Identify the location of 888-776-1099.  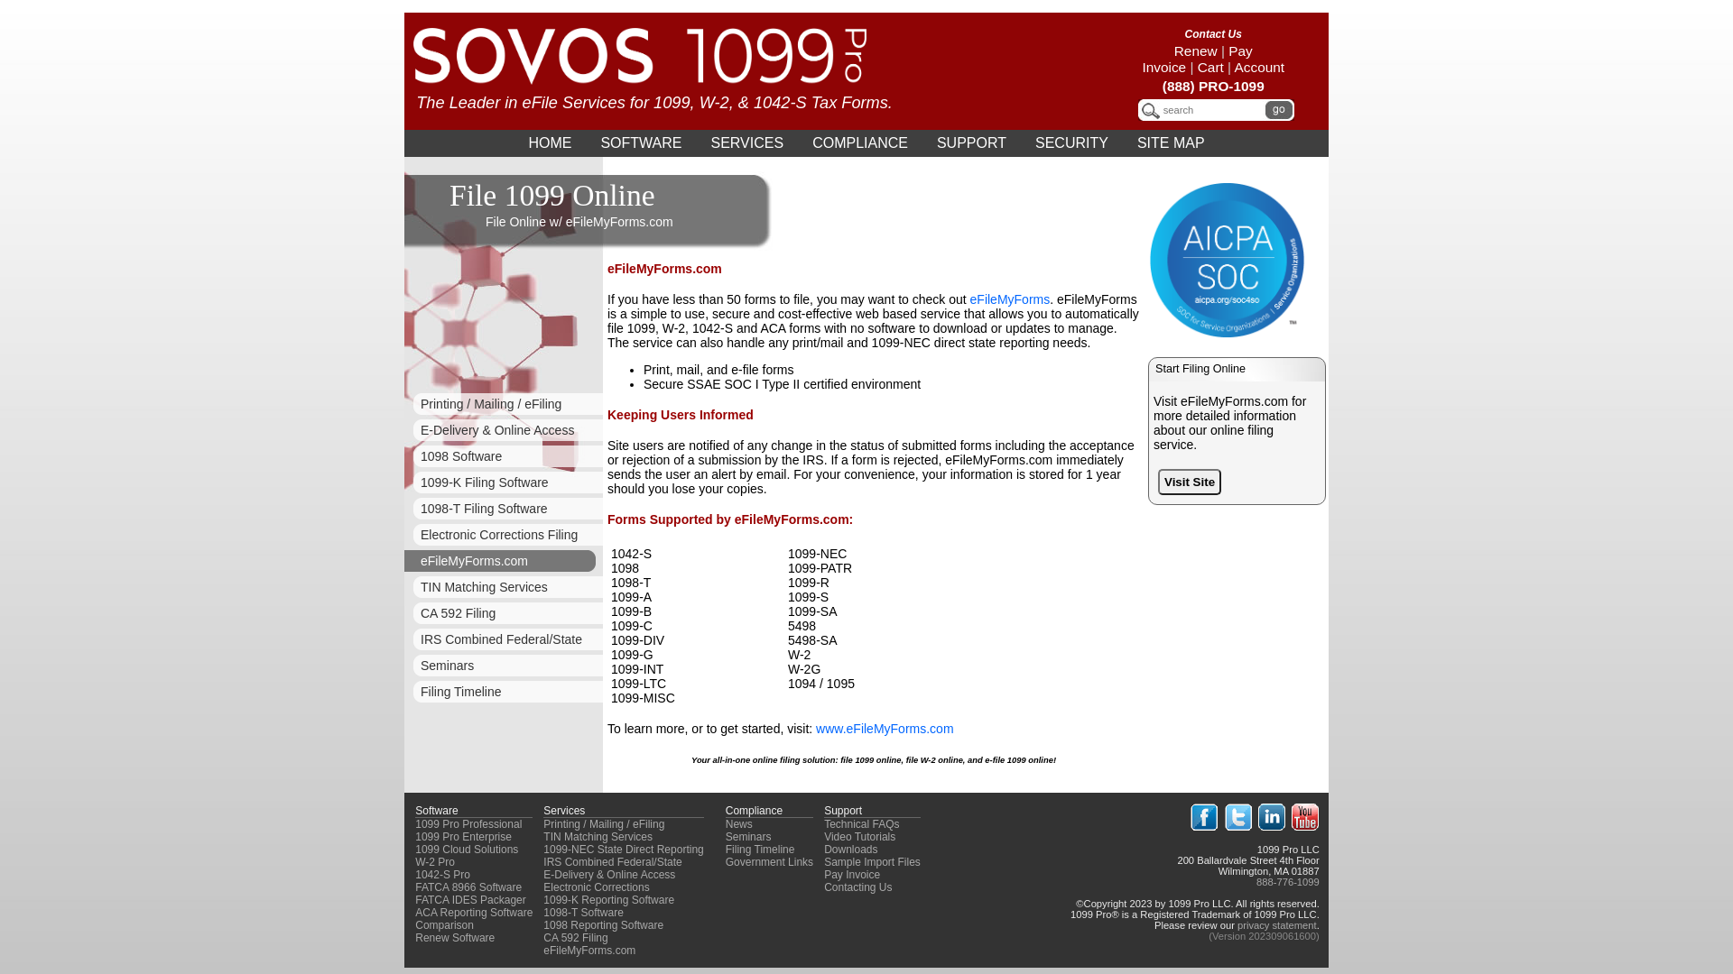
(1288, 882).